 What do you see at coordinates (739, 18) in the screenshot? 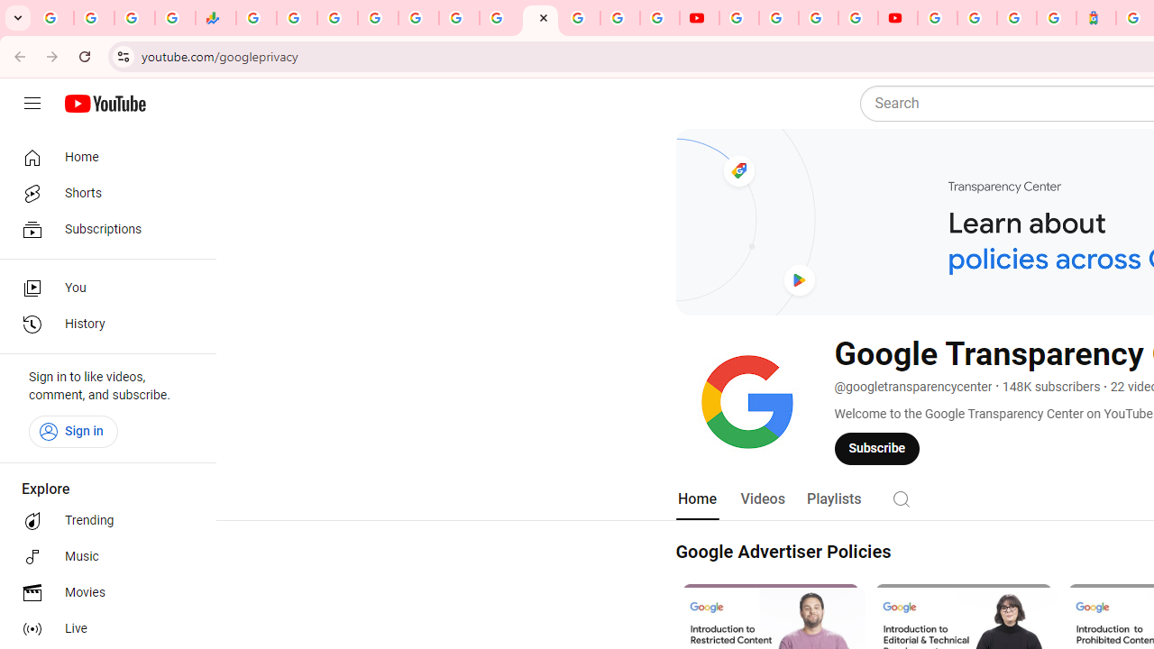
I see `YouTube` at bounding box center [739, 18].